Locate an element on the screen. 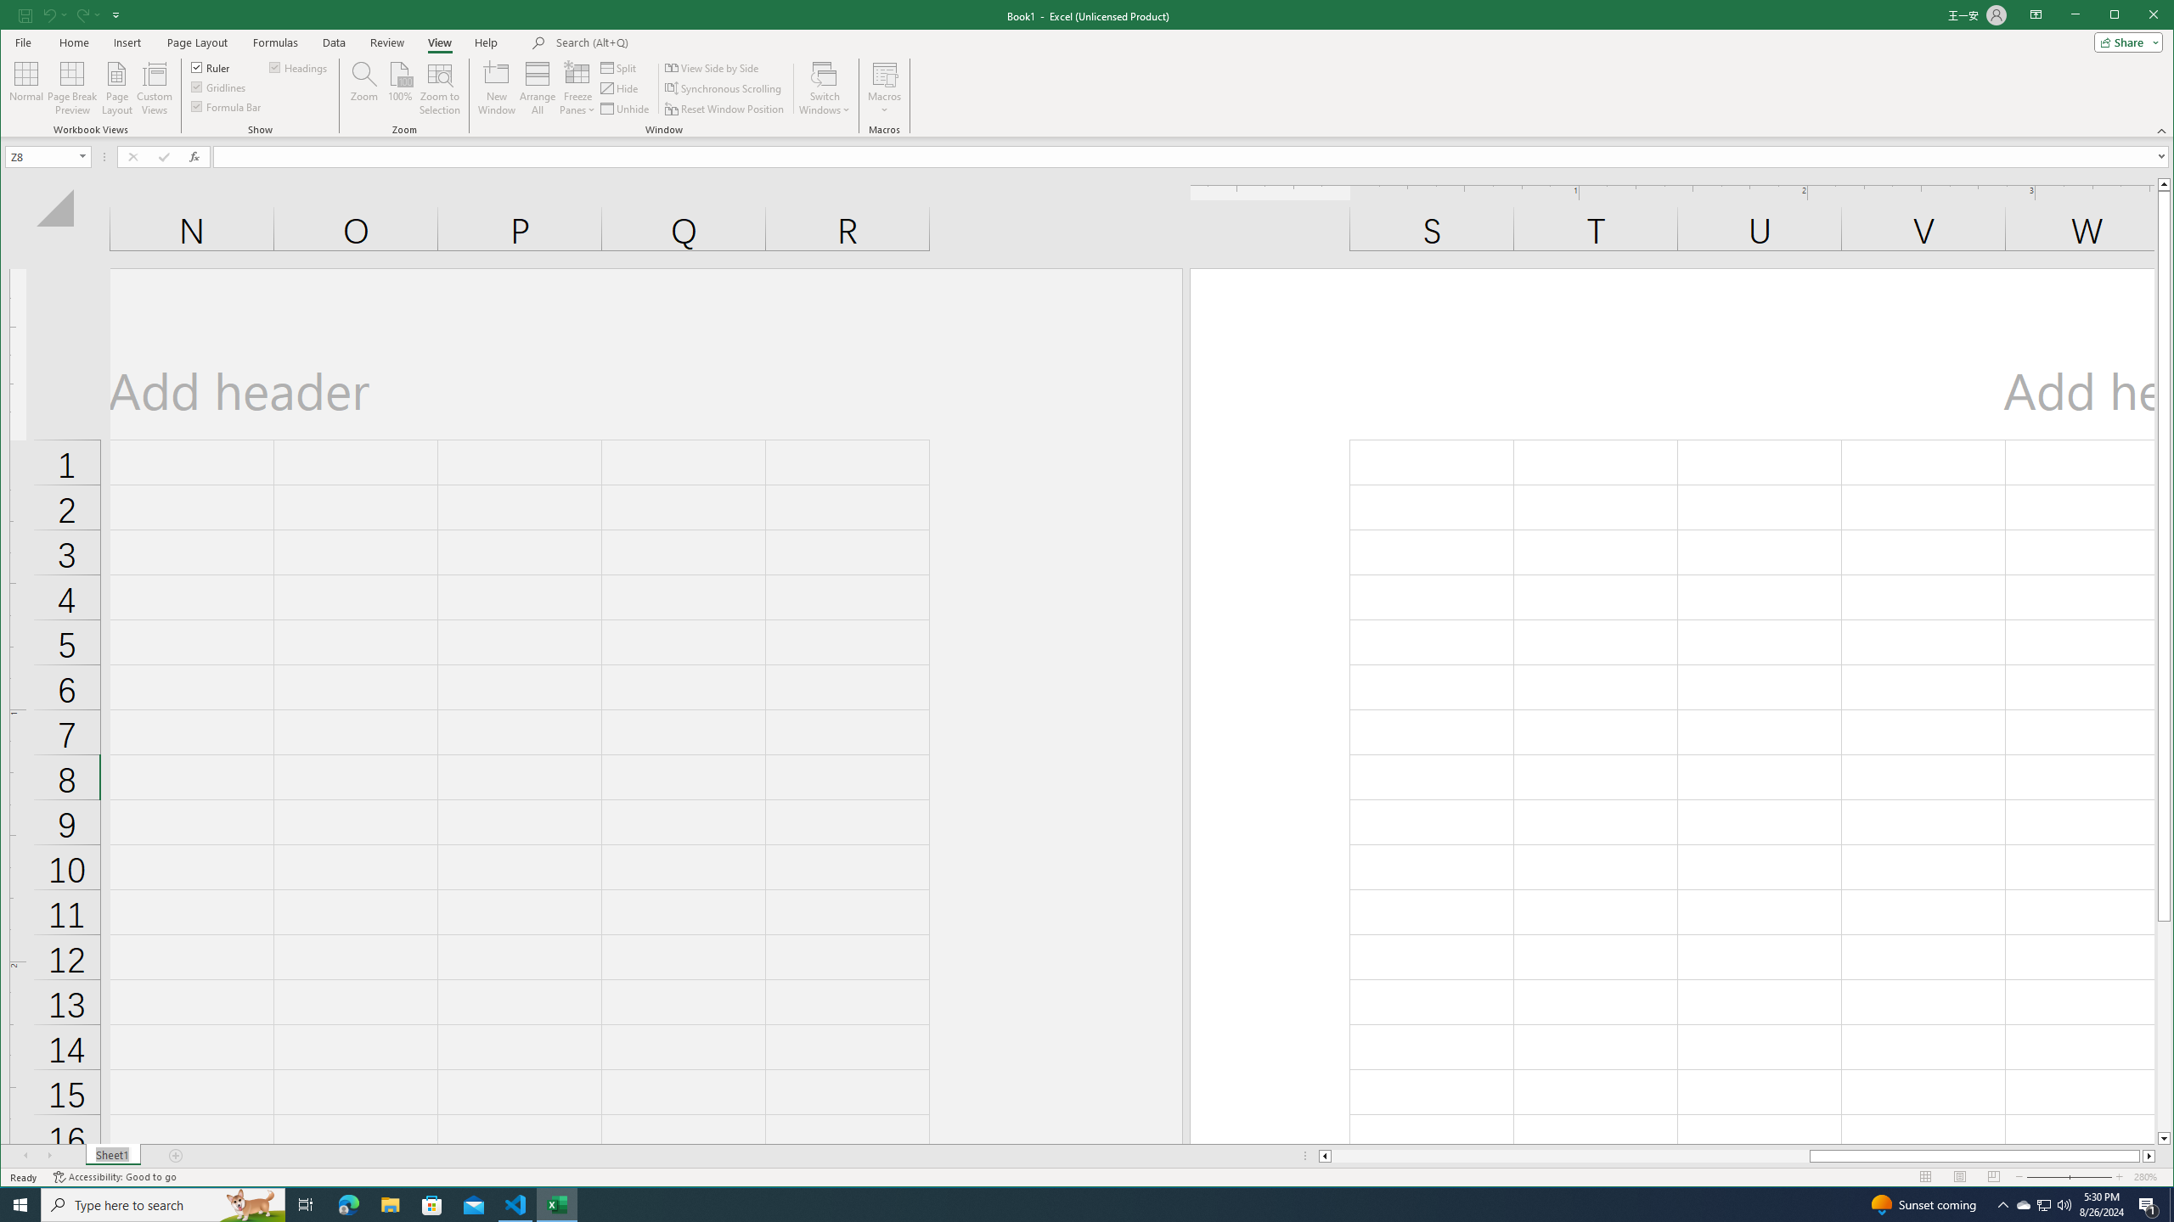  User Promoted Notification Area is located at coordinates (2043, 1205).